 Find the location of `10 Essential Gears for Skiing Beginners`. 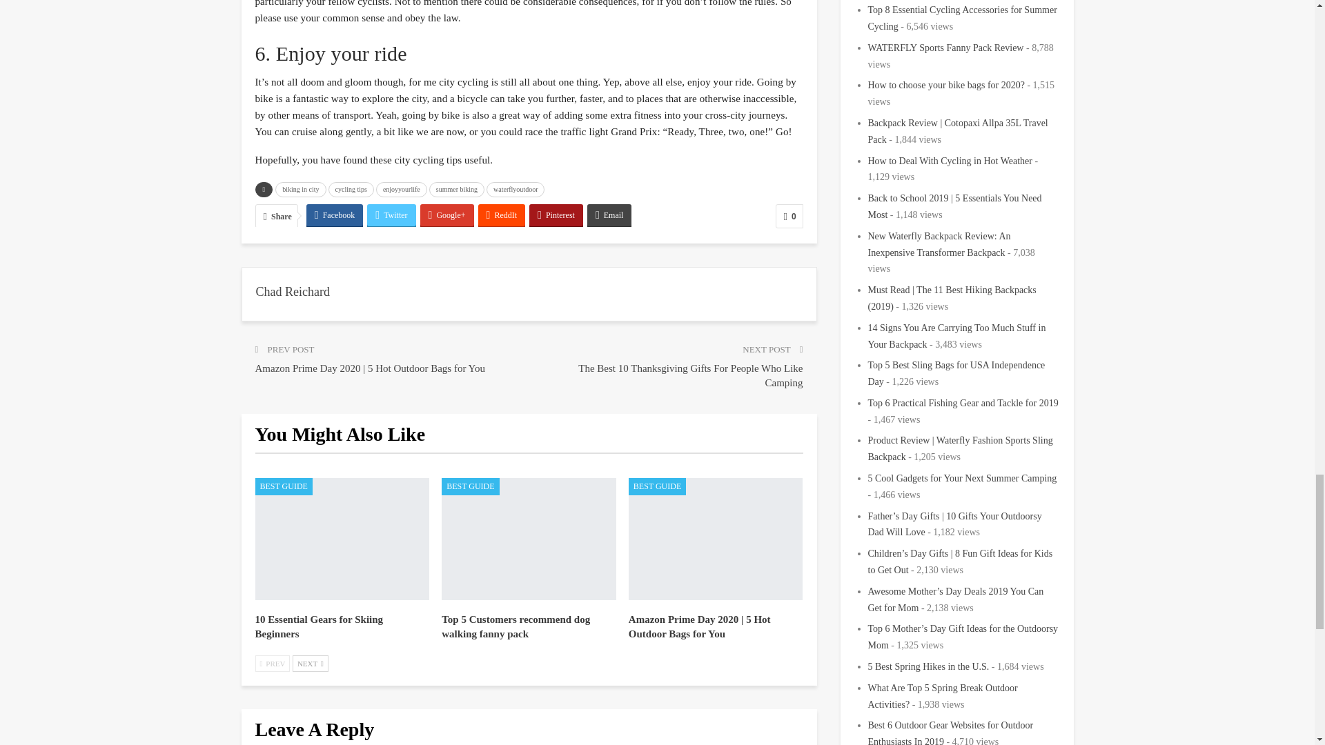

10 Essential Gears for Skiing Beginners is located at coordinates (342, 539).